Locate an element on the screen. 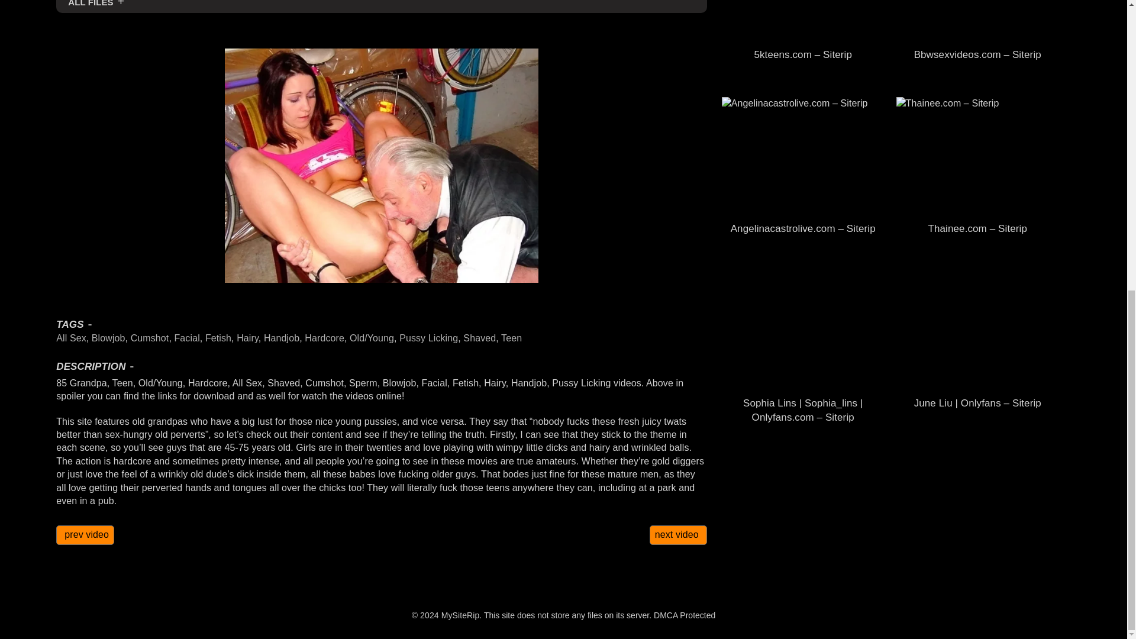 The height and width of the screenshot is (639, 1136). Fetish is located at coordinates (218, 337).